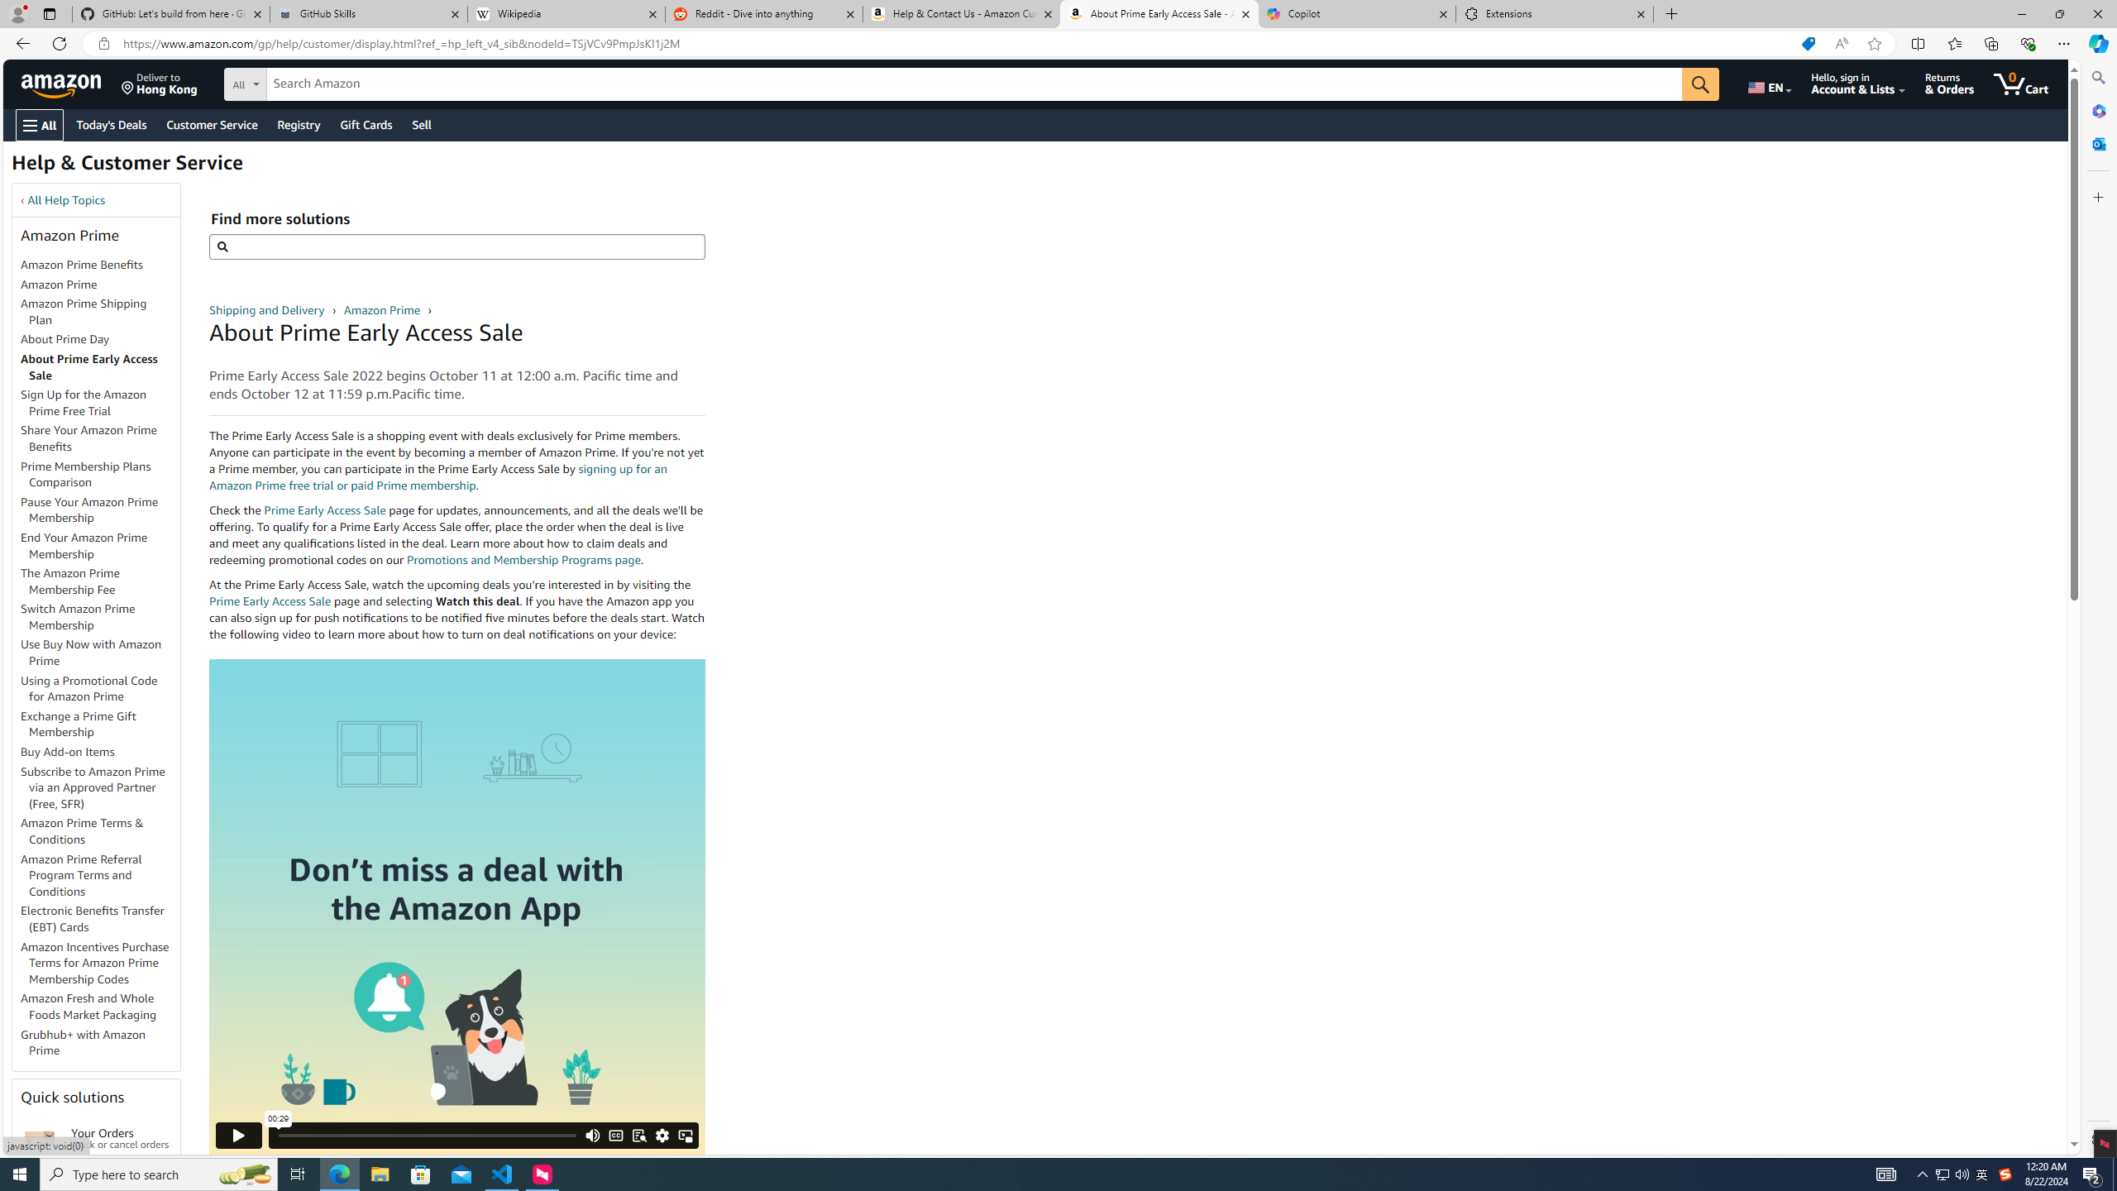 The width and height of the screenshot is (2117, 1191). Describe the element at coordinates (100, 339) in the screenshot. I see `About Prime Day` at that location.